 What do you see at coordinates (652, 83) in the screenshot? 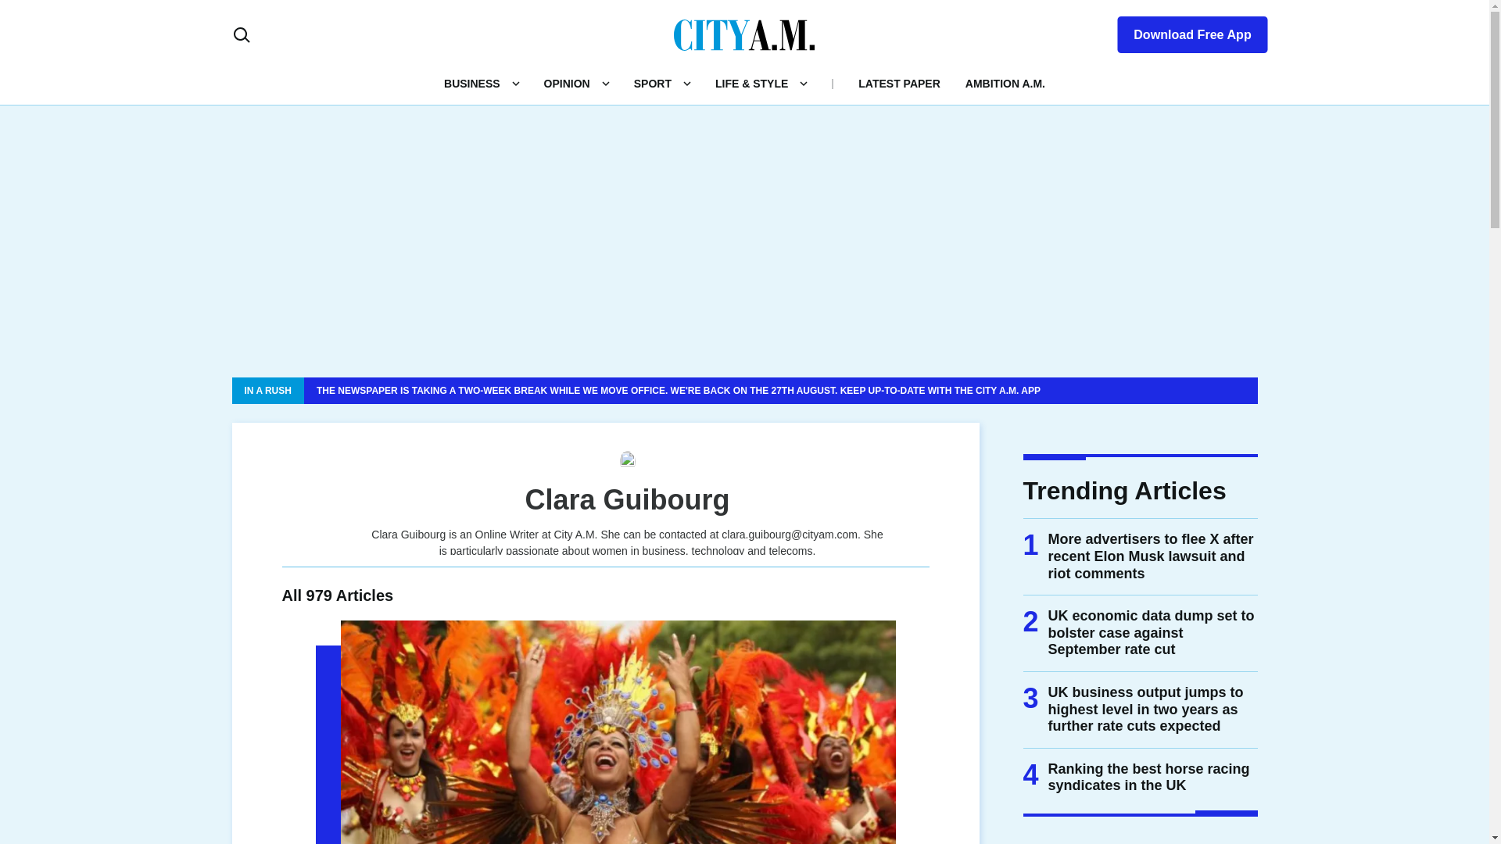
I see `SPORT` at bounding box center [652, 83].